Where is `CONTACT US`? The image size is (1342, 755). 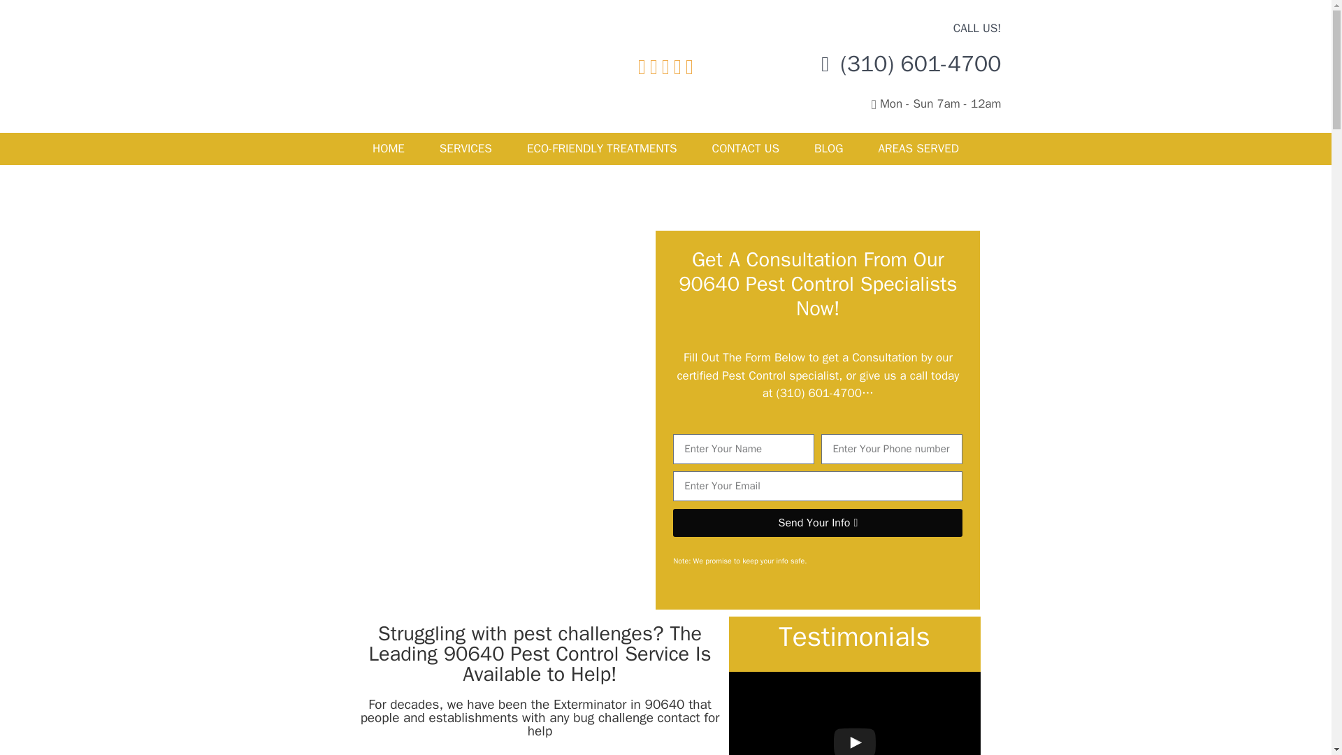
CONTACT US is located at coordinates (746, 149).